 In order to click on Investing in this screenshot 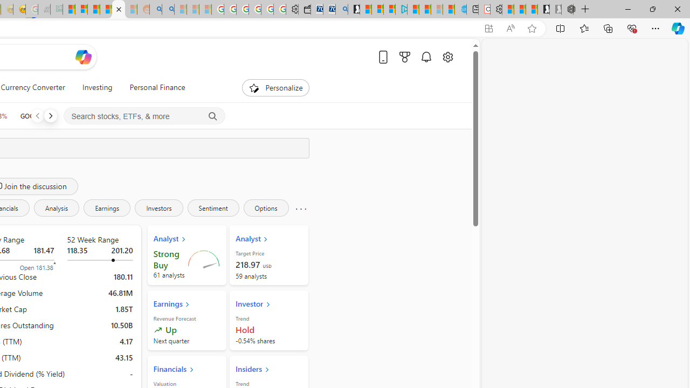, I will do `click(97, 87)`.